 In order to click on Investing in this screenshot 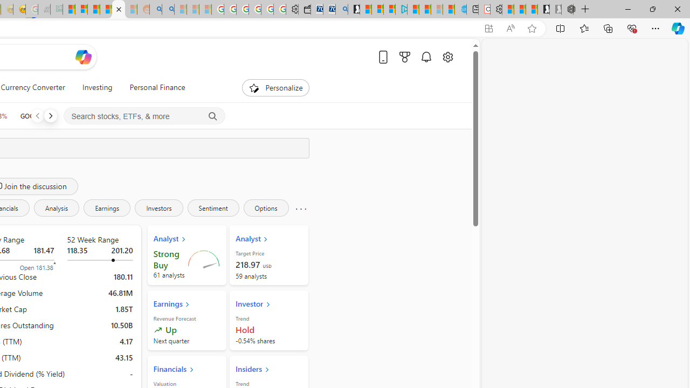, I will do `click(97, 87)`.